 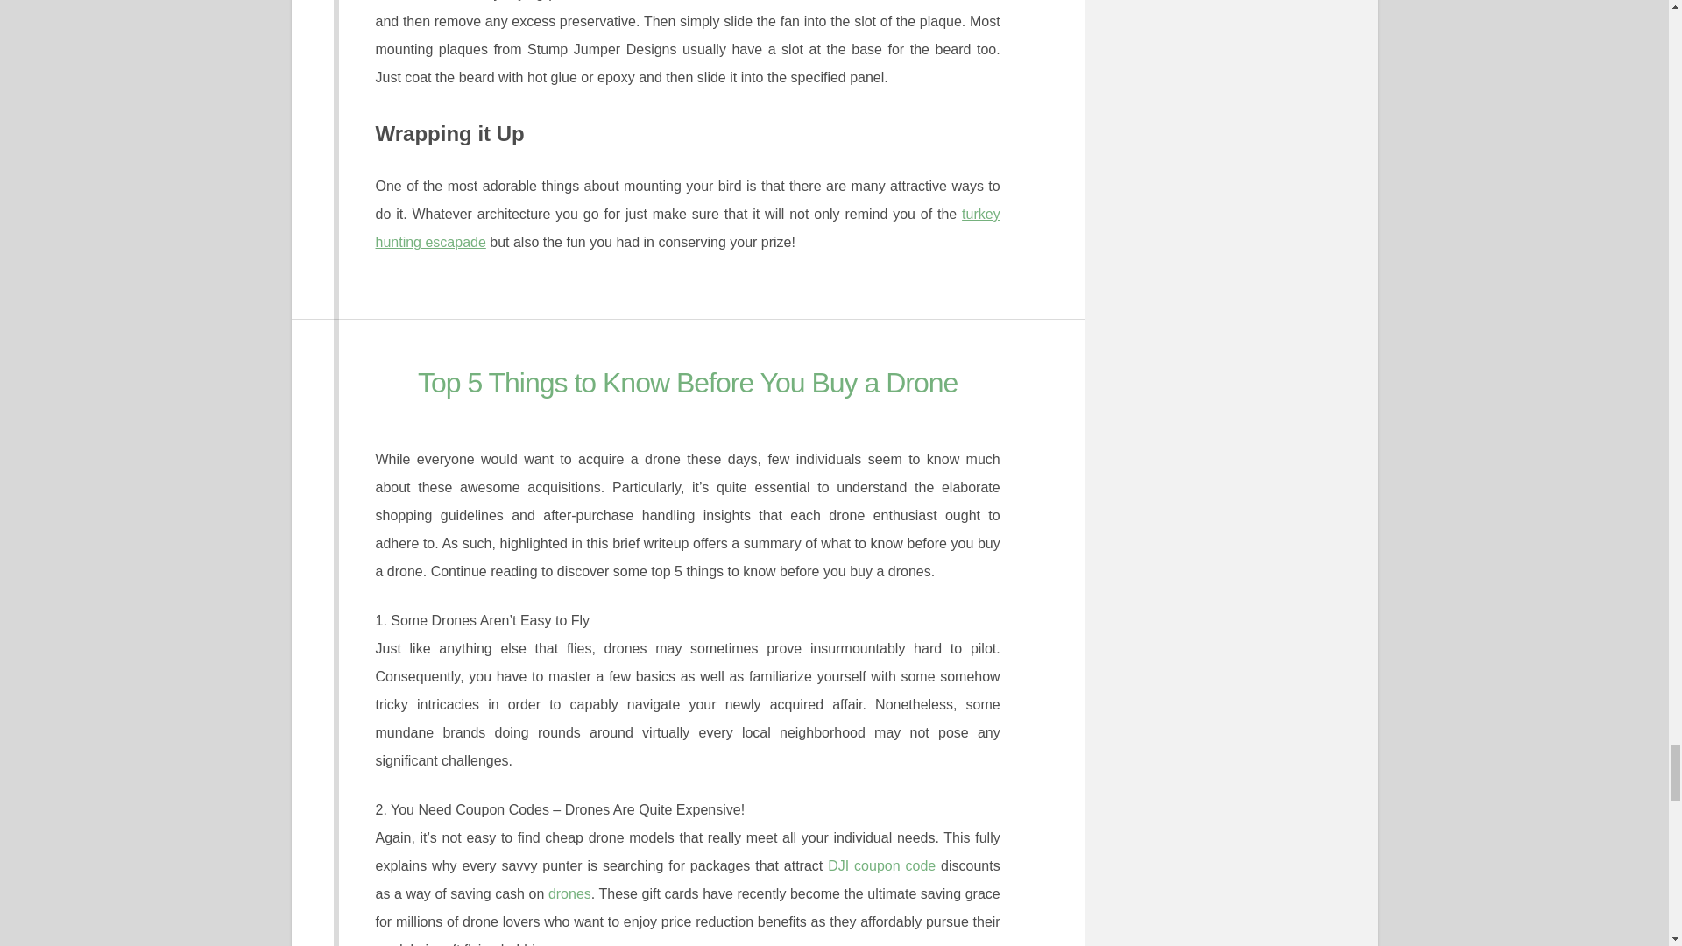 What do you see at coordinates (881, 865) in the screenshot?
I see `DJI coupon code` at bounding box center [881, 865].